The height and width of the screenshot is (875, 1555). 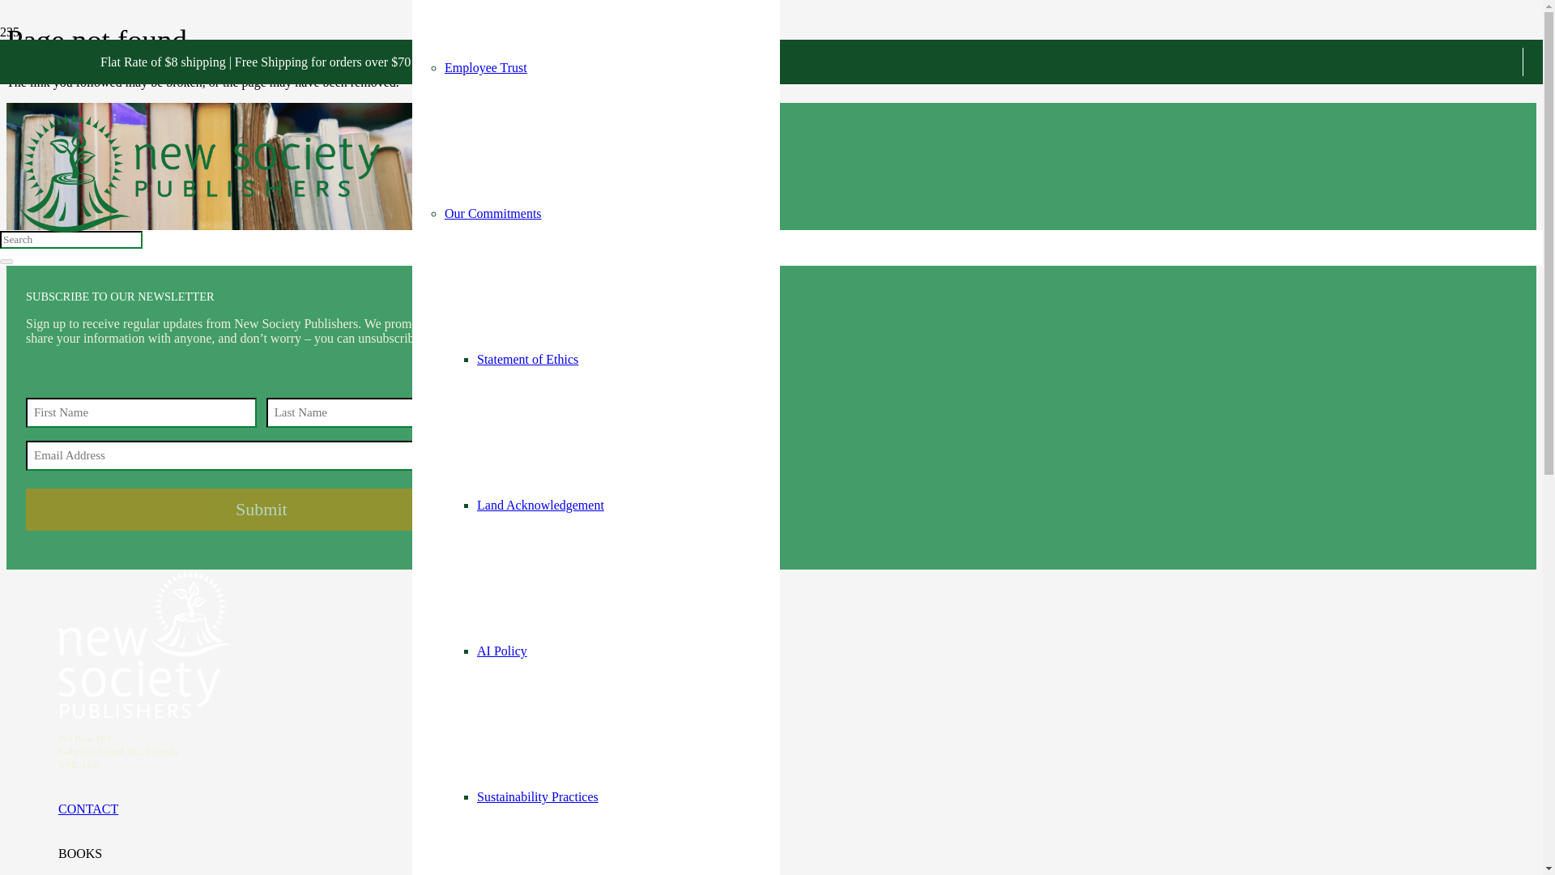 I want to click on AI Policy, so click(x=502, y=651).